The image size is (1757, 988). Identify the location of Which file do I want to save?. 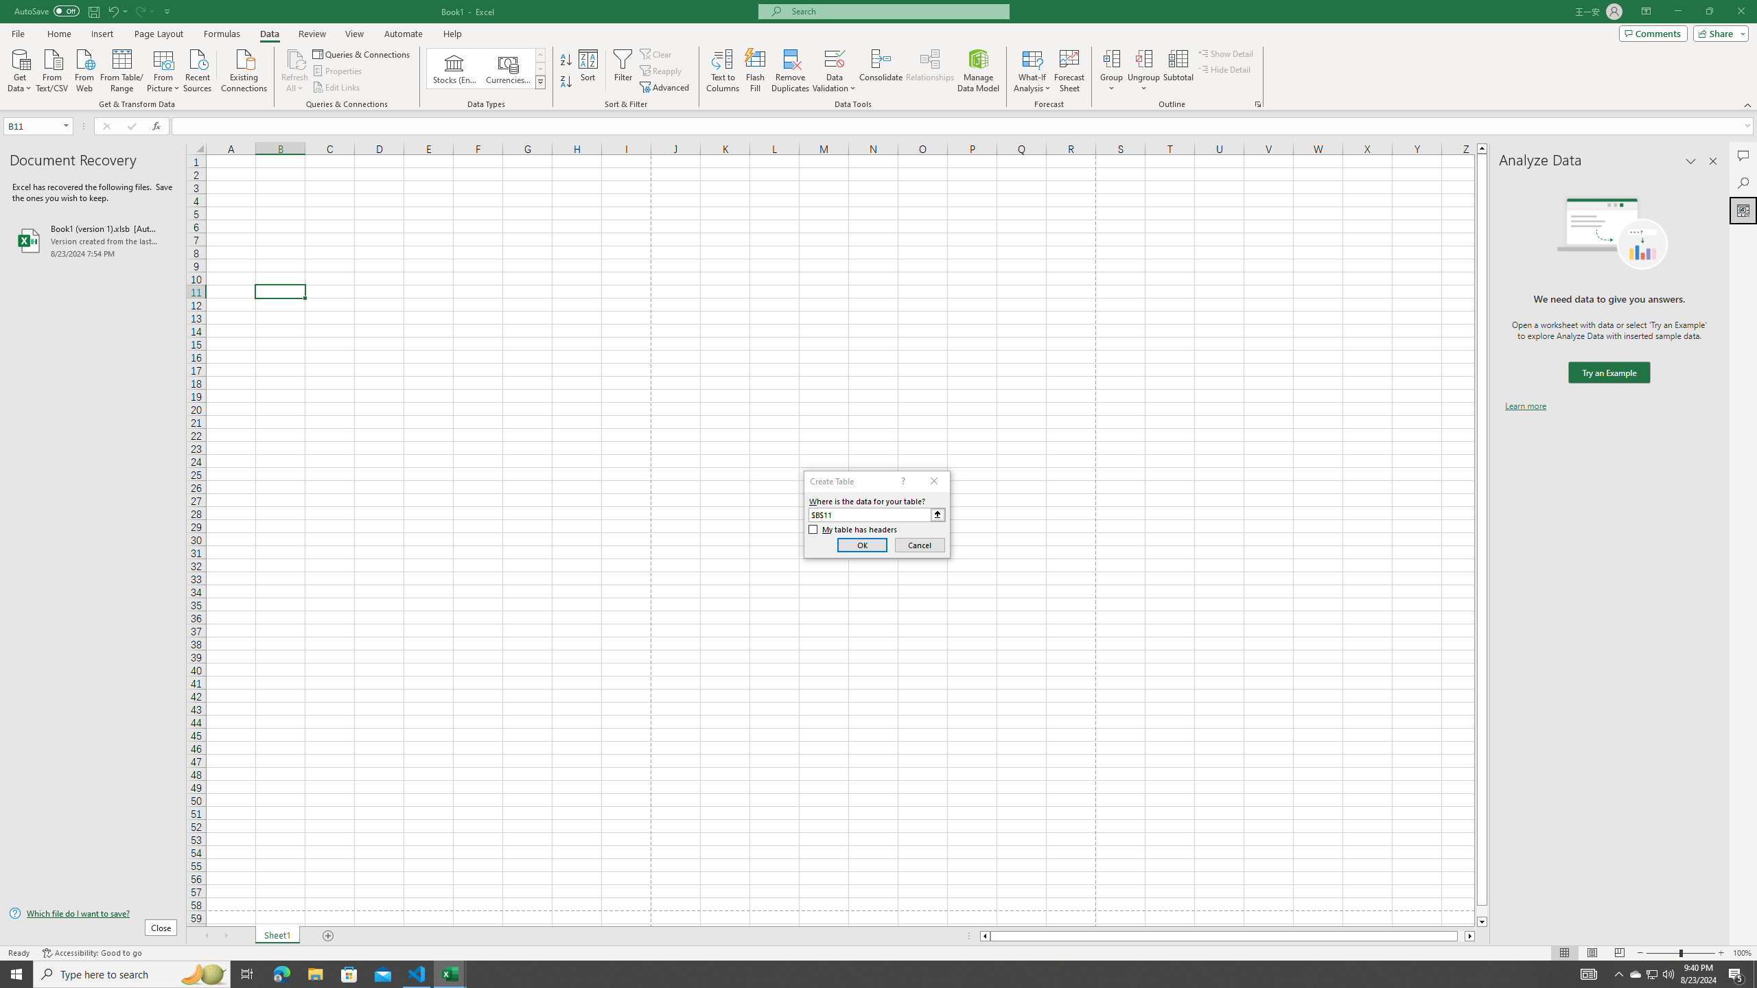
(93, 914).